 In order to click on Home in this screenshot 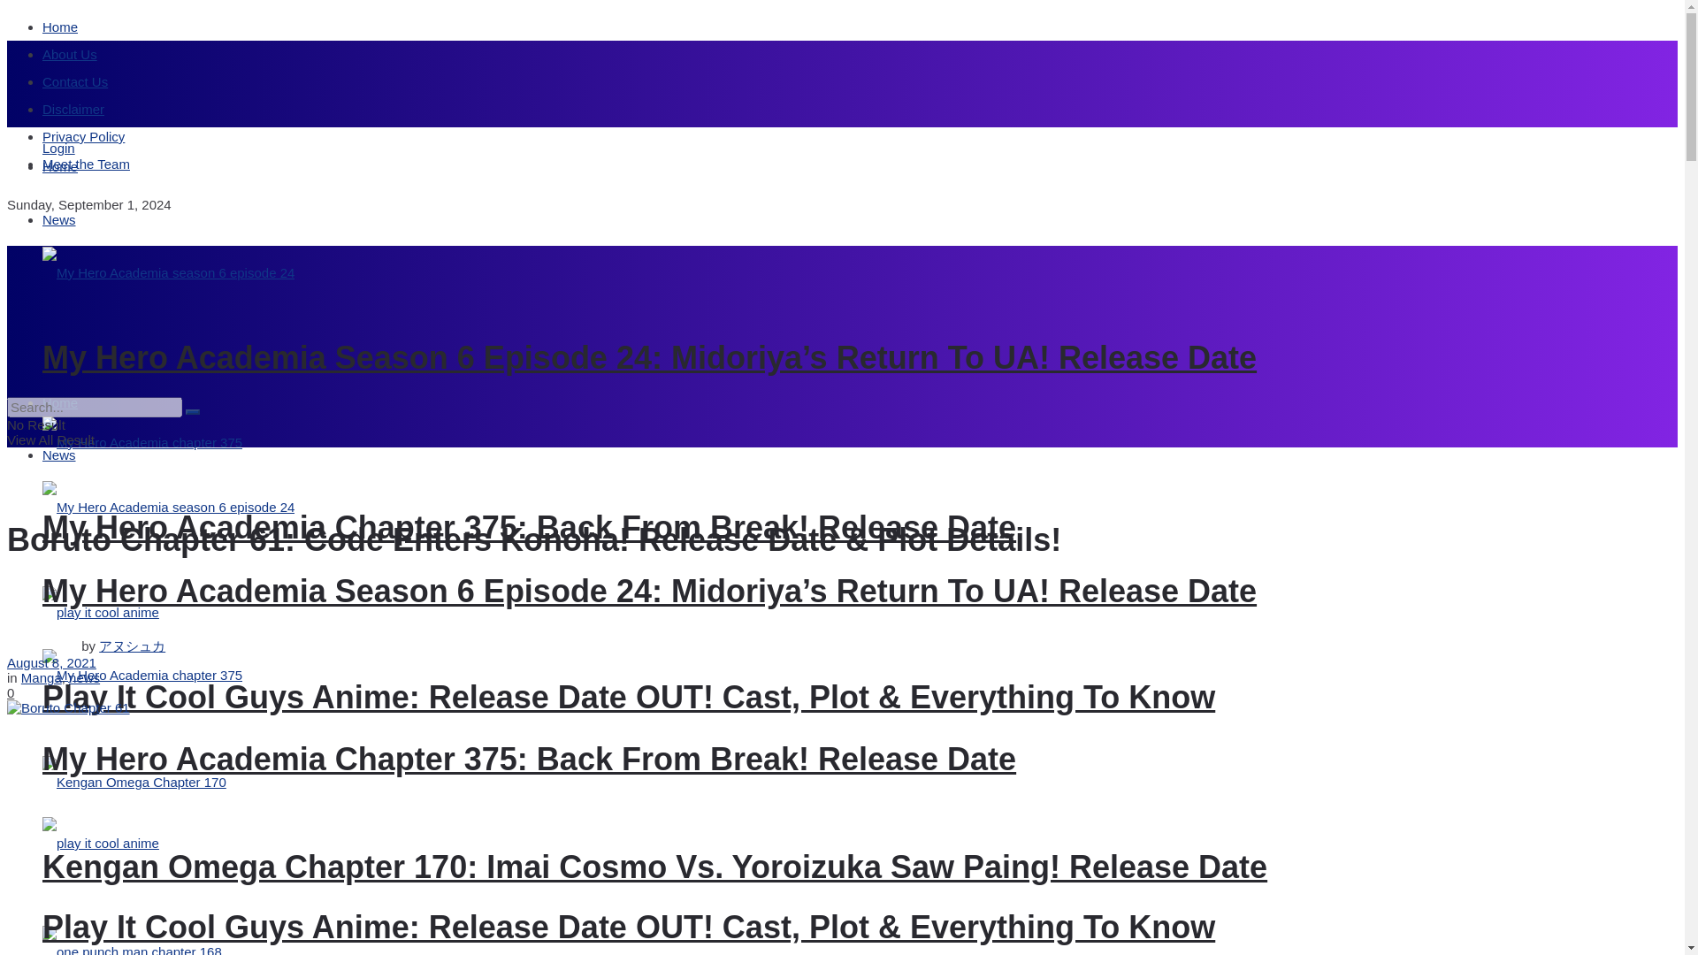, I will do `click(60, 166)`.